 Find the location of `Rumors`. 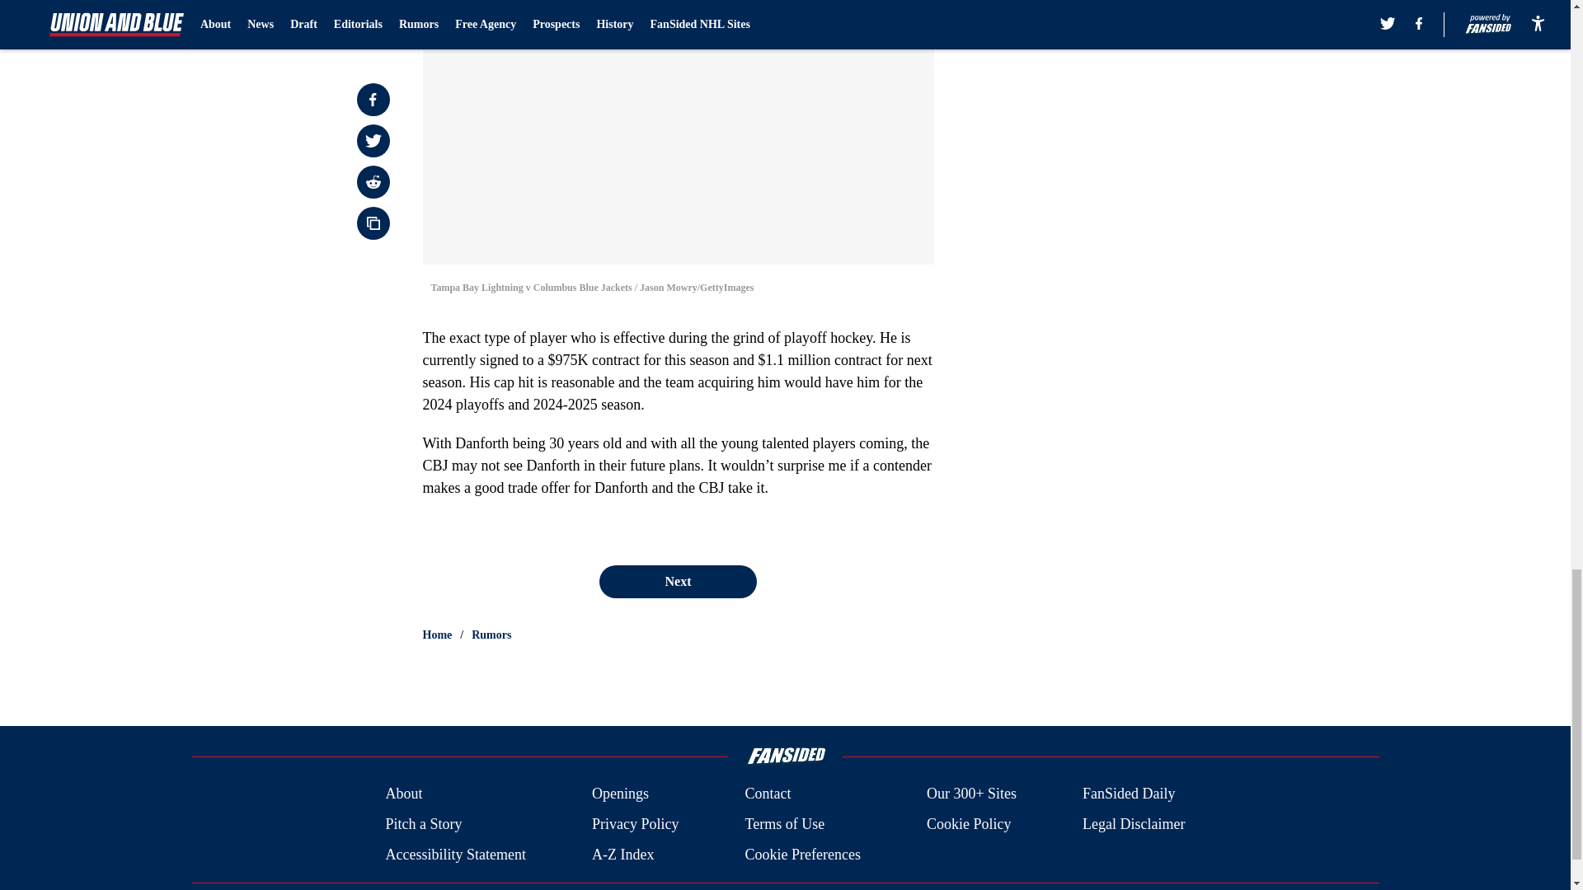

Rumors is located at coordinates (491, 635).